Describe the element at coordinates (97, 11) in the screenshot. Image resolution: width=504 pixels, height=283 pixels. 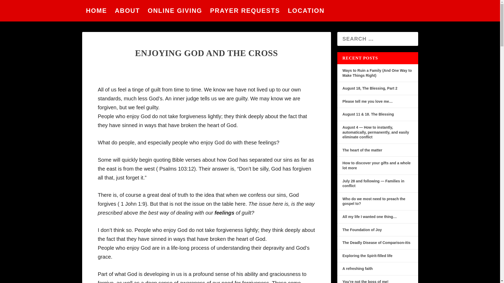
I see `HOME` at that location.